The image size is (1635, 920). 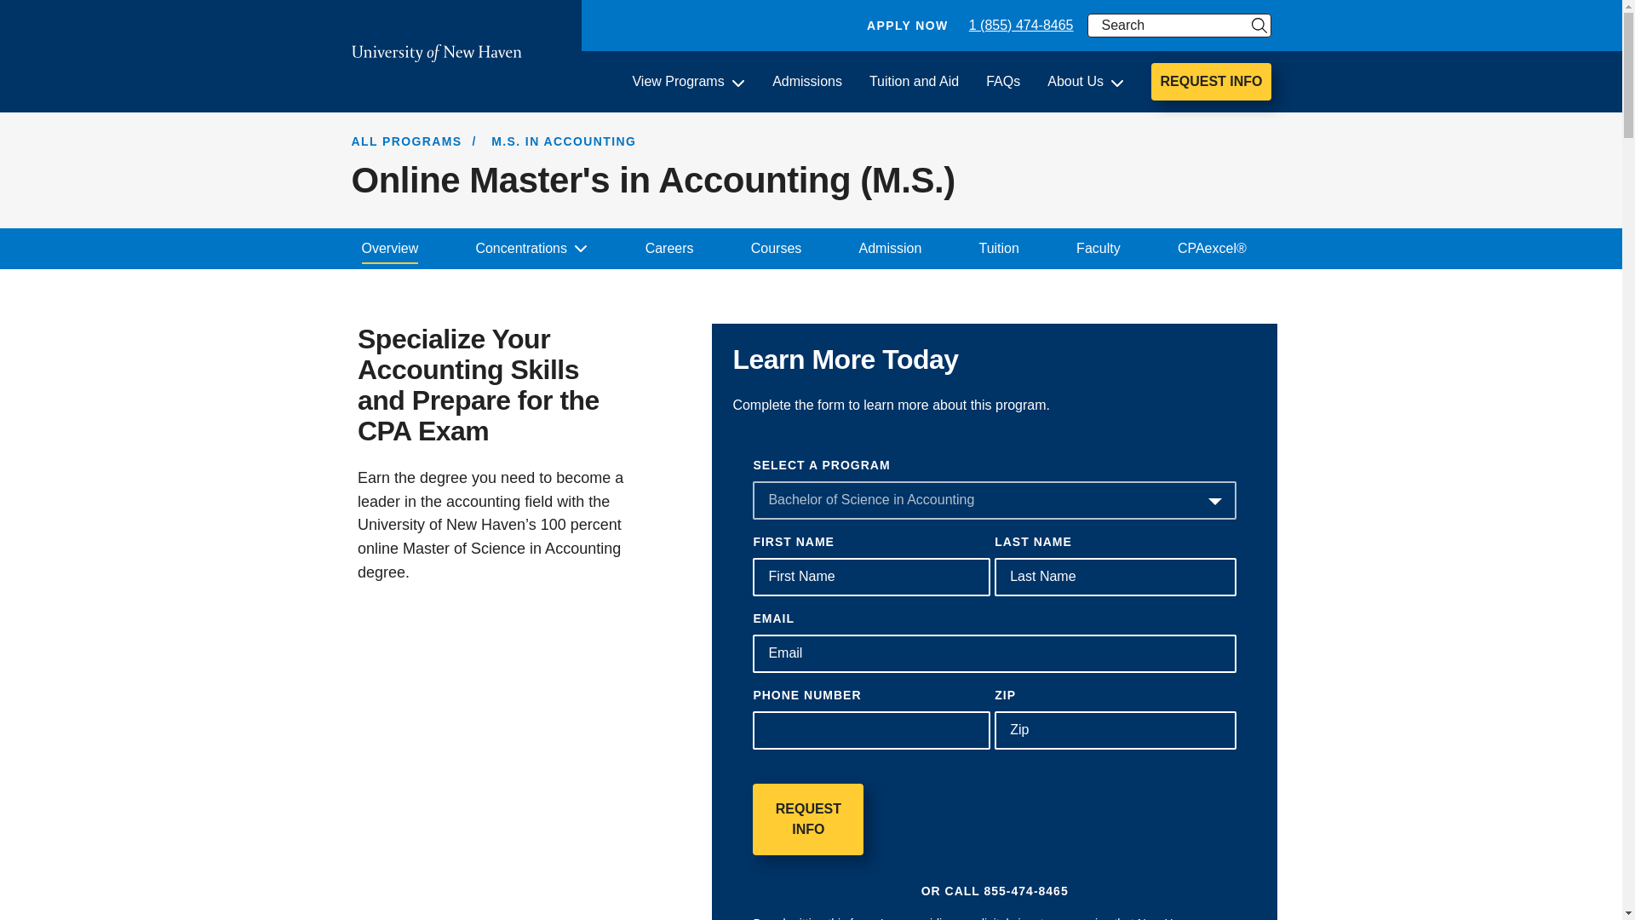 I want to click on About Us, so click(x=1086, y=82).